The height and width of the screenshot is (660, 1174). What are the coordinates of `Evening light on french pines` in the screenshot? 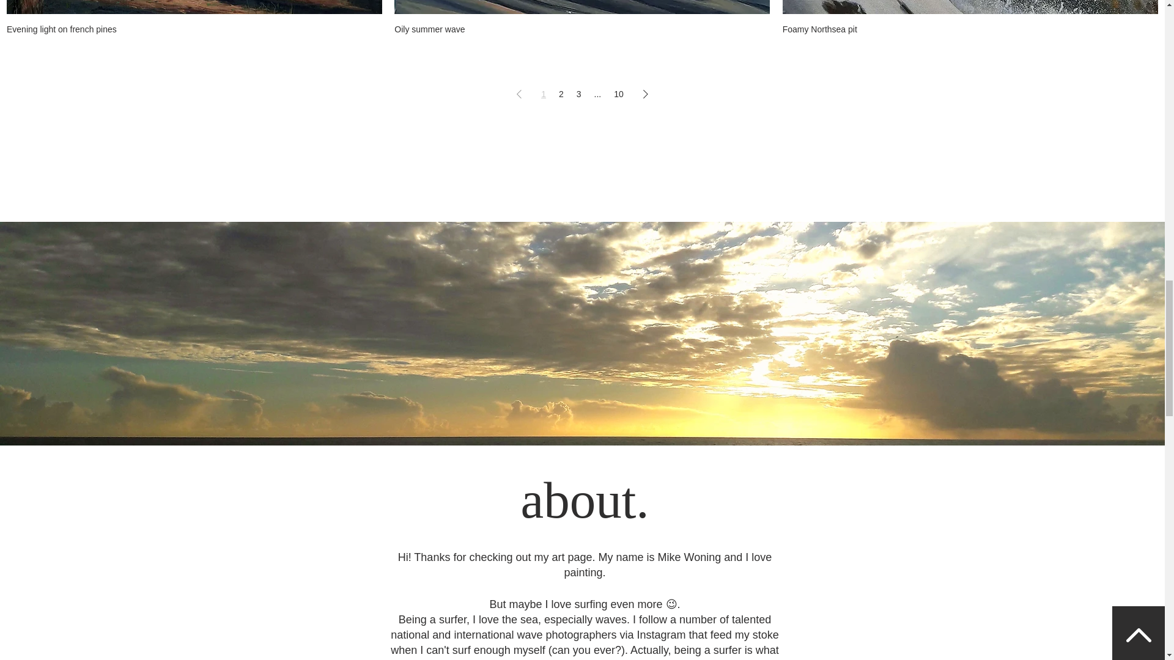 It's located at (194, 29).